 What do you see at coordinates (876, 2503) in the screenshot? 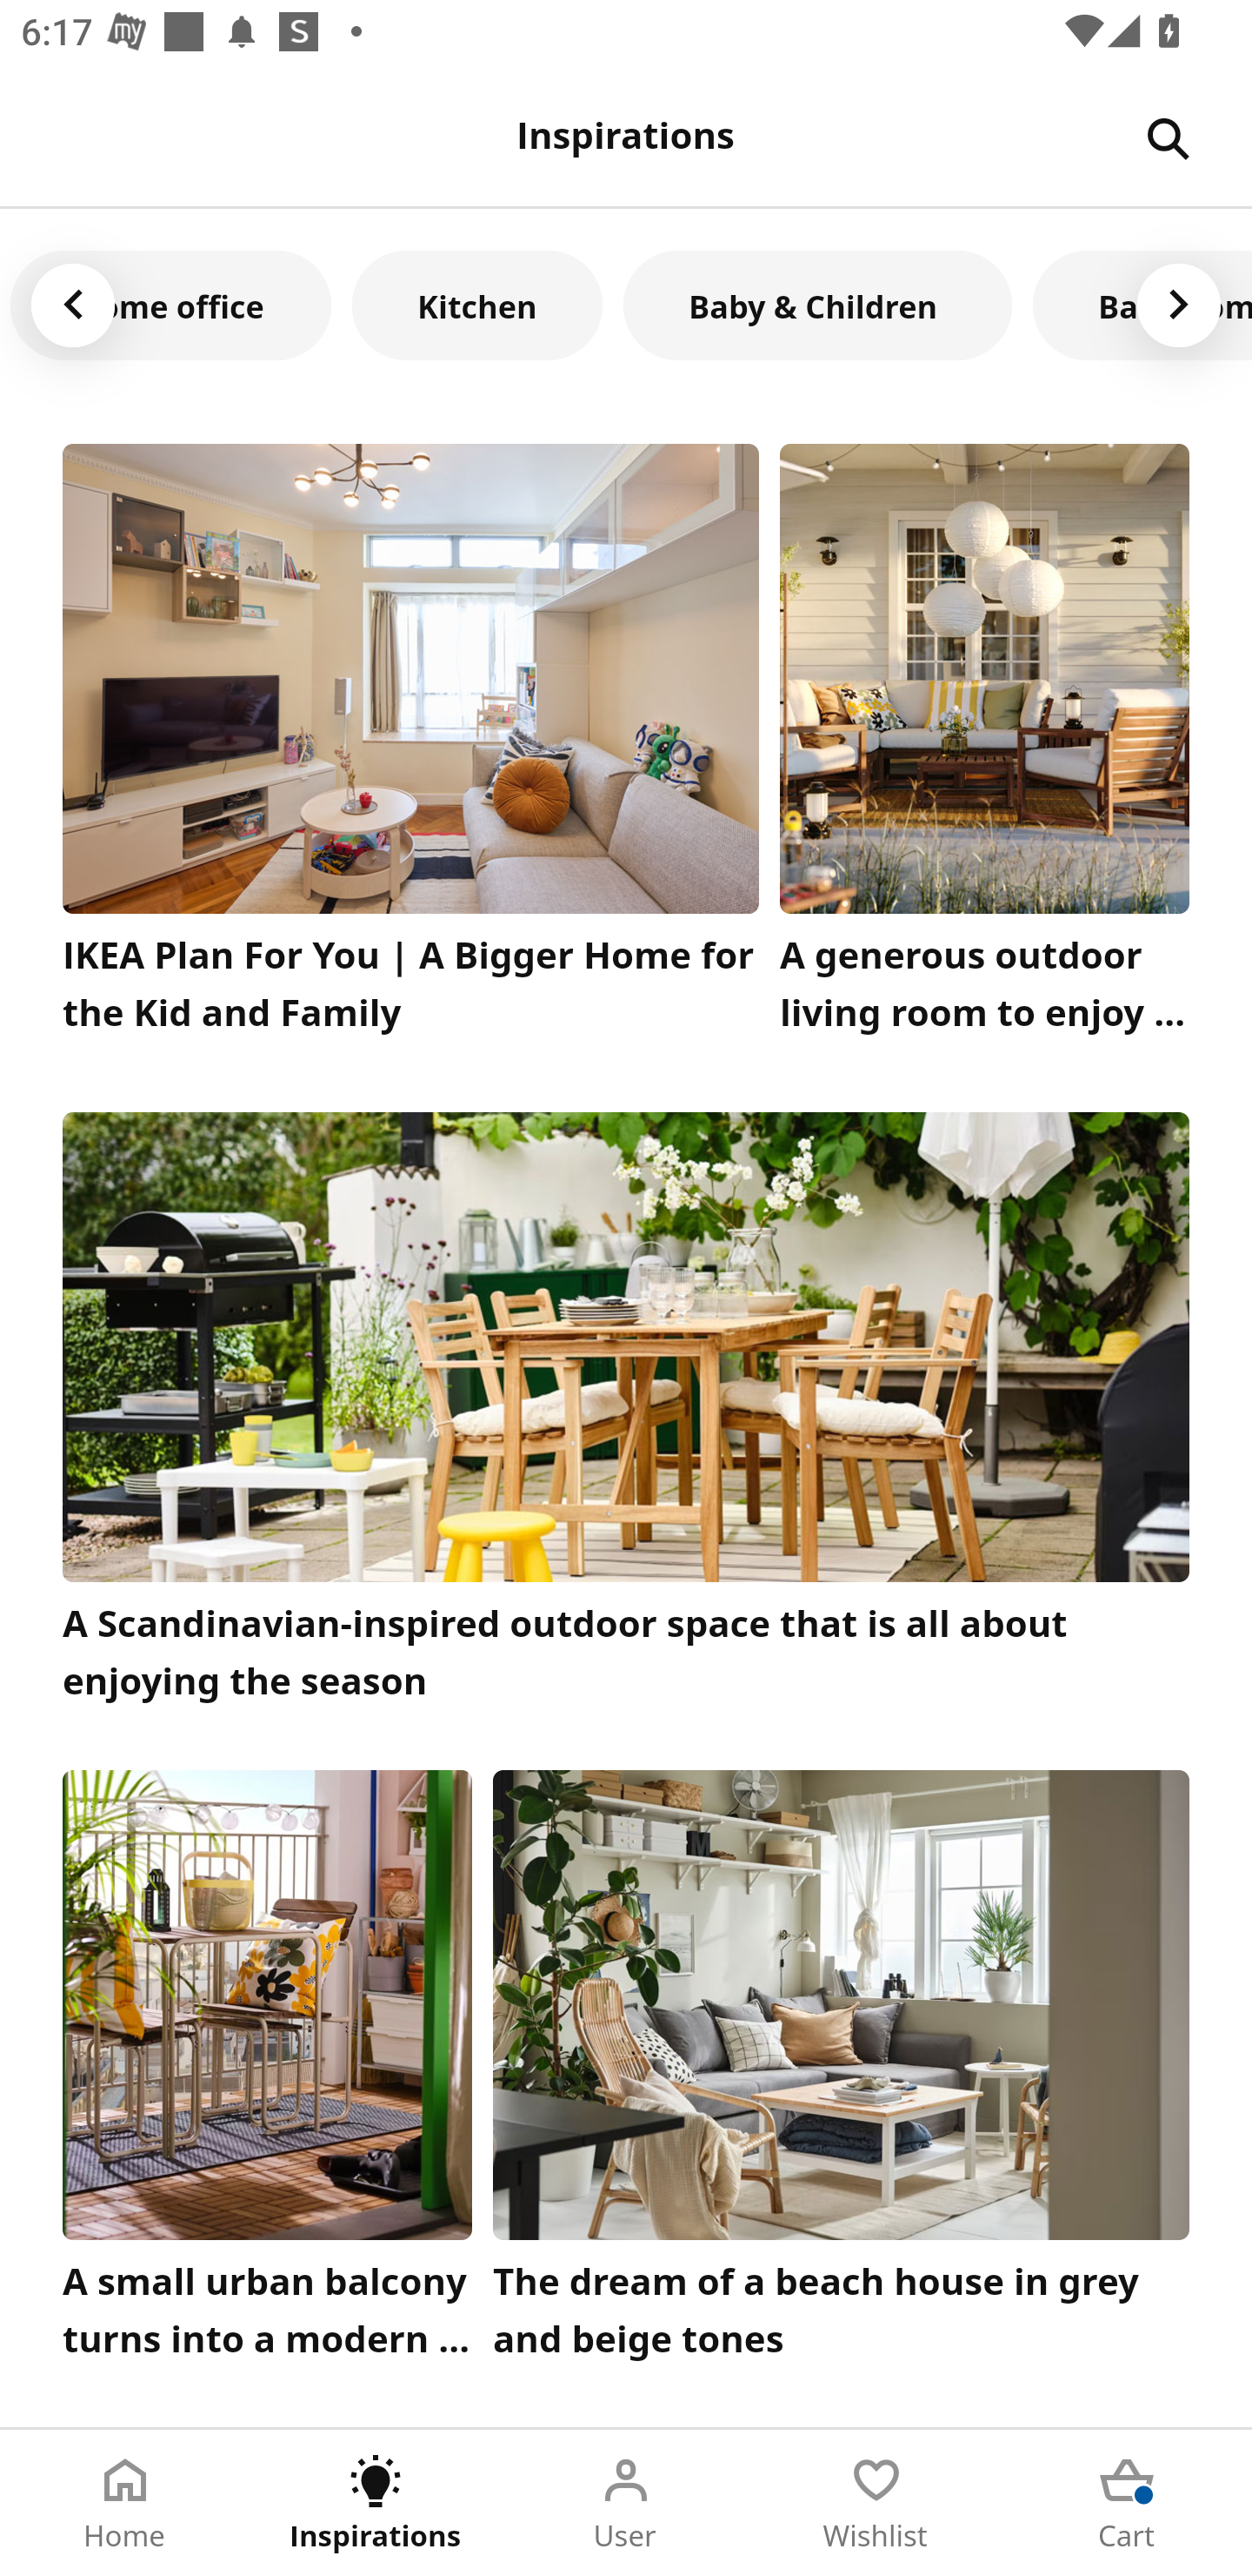
I see `Wishlist
Tab 4 of 5` at bounding box center [876, 2503].